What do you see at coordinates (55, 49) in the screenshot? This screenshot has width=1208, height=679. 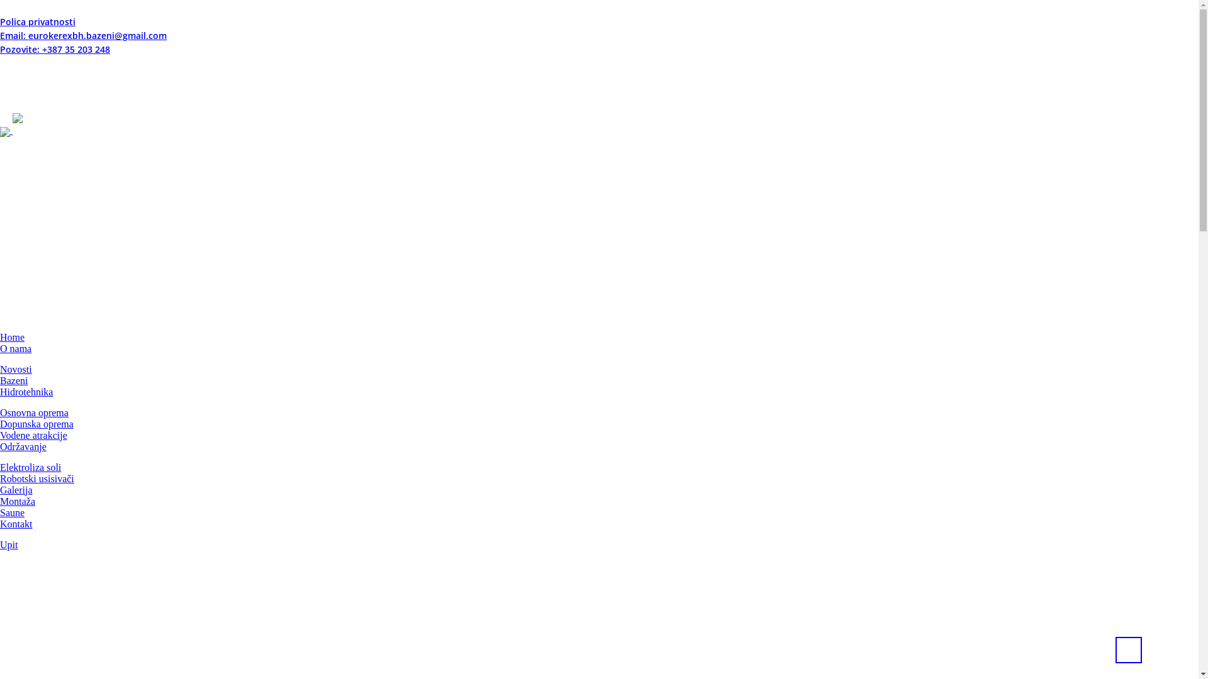 I see `Pozovite: +387 35 203 248` at bounding box center [55, 49].